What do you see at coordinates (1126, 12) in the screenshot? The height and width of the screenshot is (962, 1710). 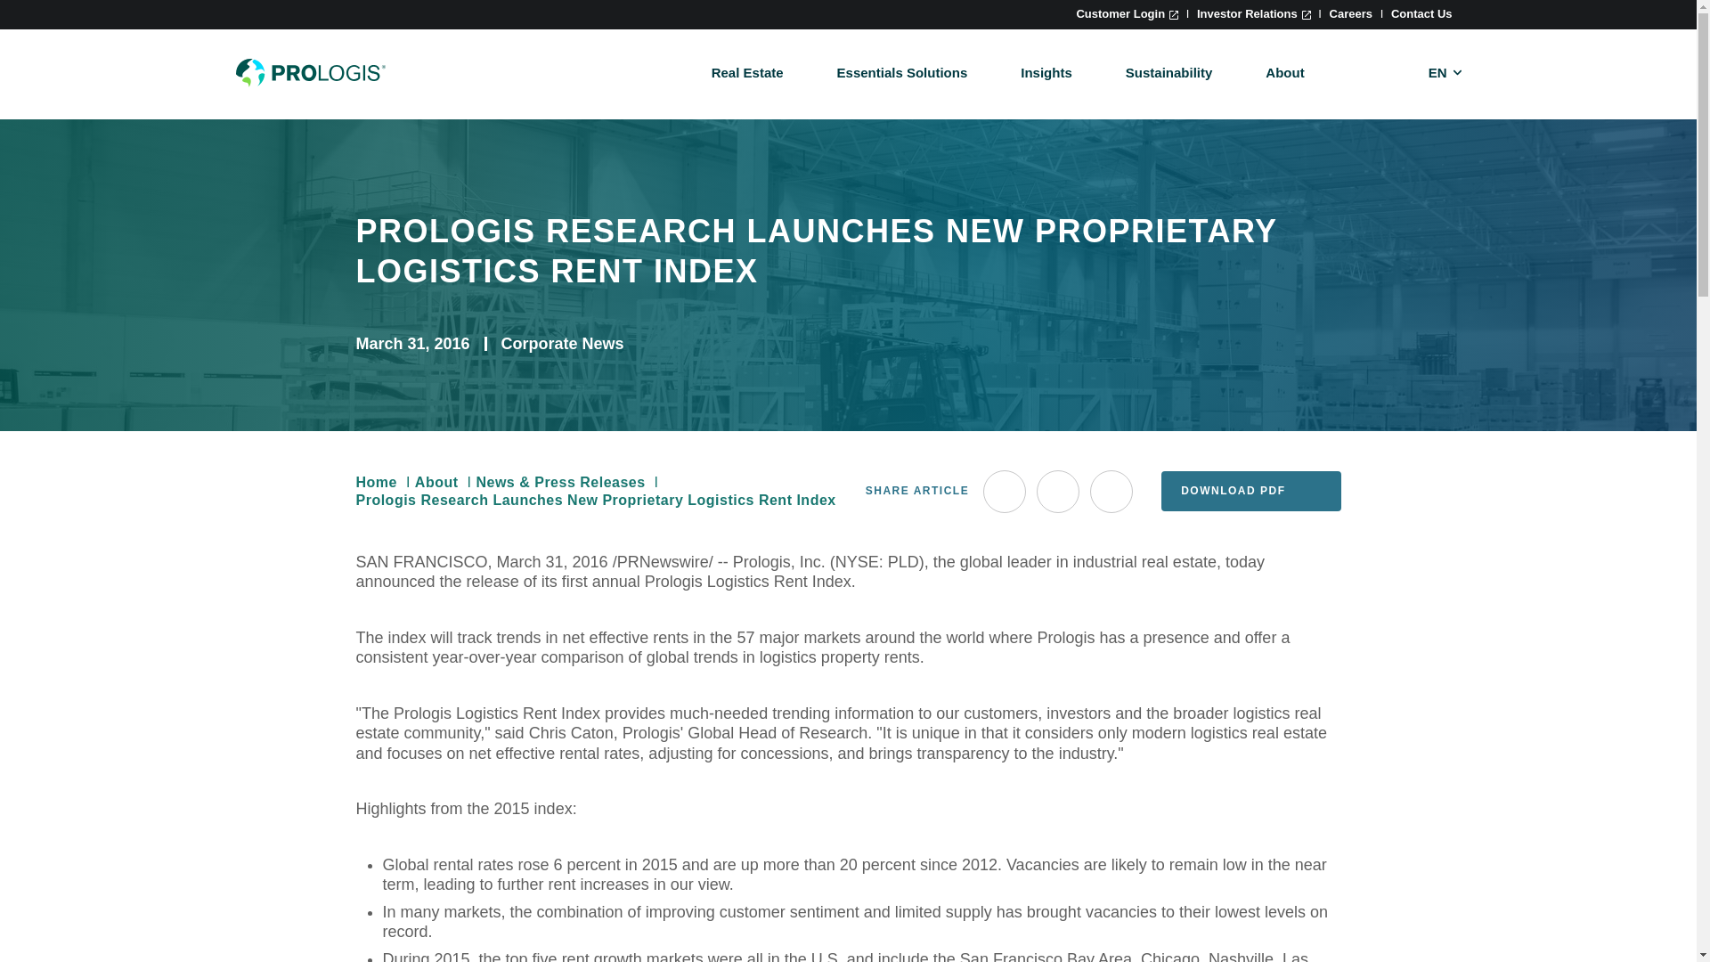 I see `Customer Login` at bounding box center [1126, 12].